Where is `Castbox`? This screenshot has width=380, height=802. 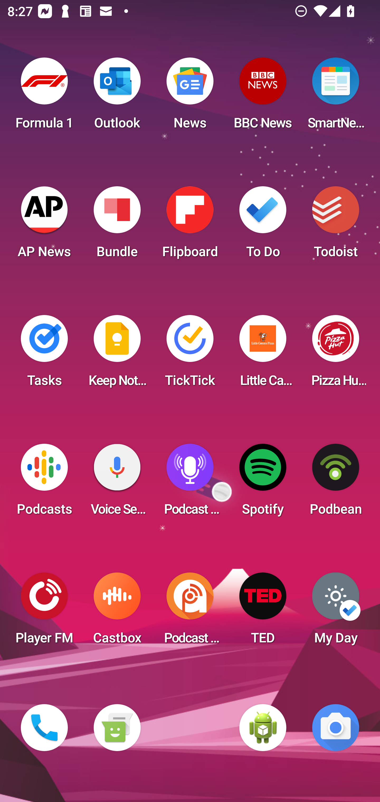
Castbox is located at coordinates (117, 612).